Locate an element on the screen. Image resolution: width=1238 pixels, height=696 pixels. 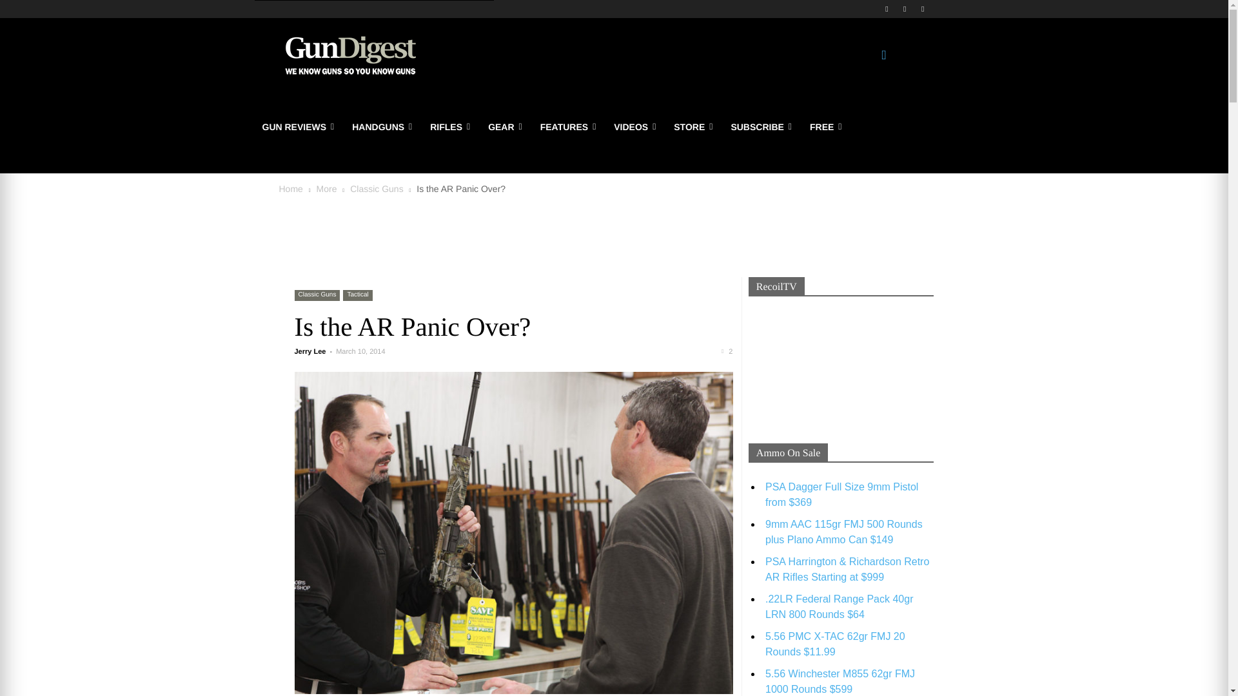
Youtube is located at coordinates (923, 8).